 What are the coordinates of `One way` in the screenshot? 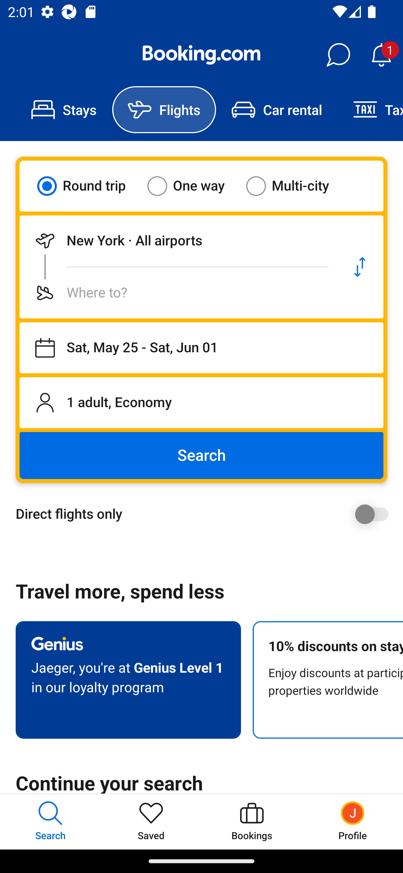 It's located at (193, 186).